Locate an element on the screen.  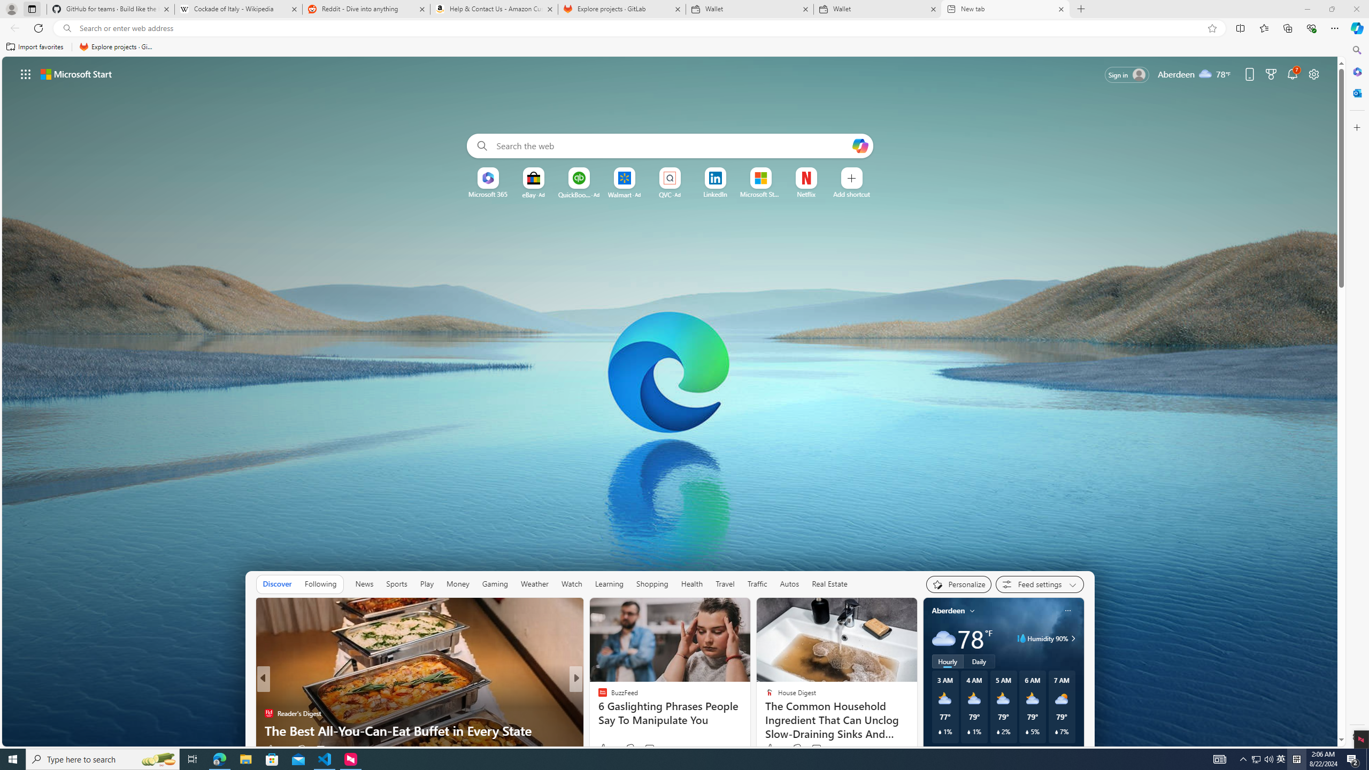
Class: icon-img is located at coordinates (1067, 611).